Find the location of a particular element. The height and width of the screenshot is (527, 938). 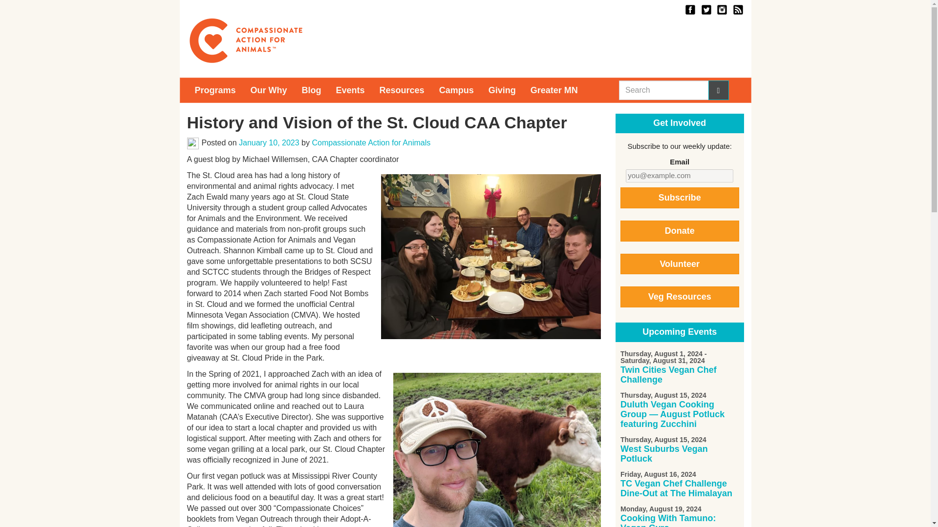

Resources is located at coordinates (402, 90).